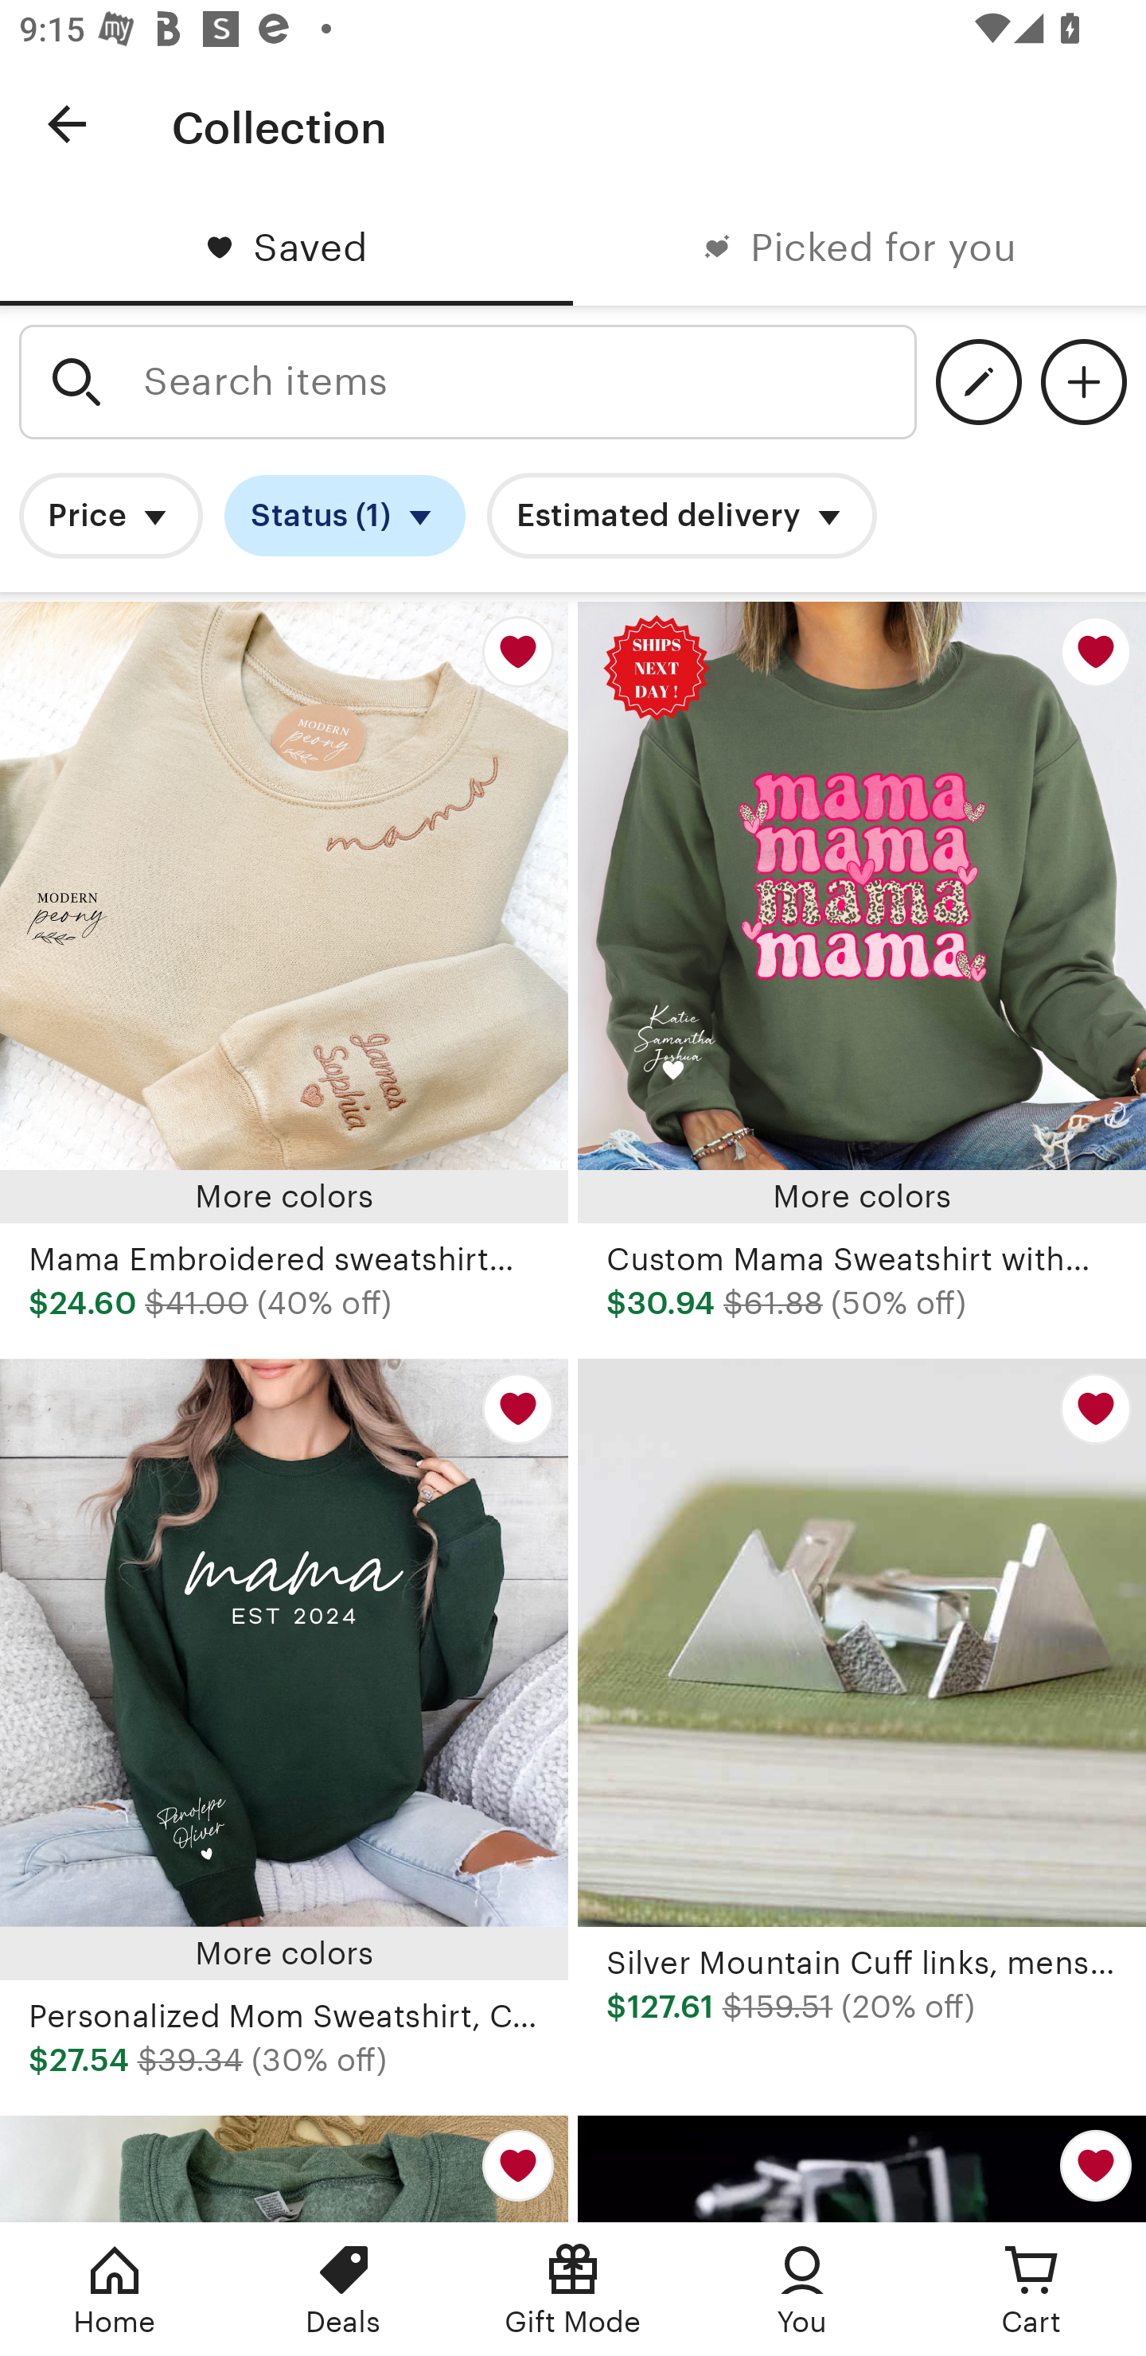  I want to click on Home, so click(115, 2289).